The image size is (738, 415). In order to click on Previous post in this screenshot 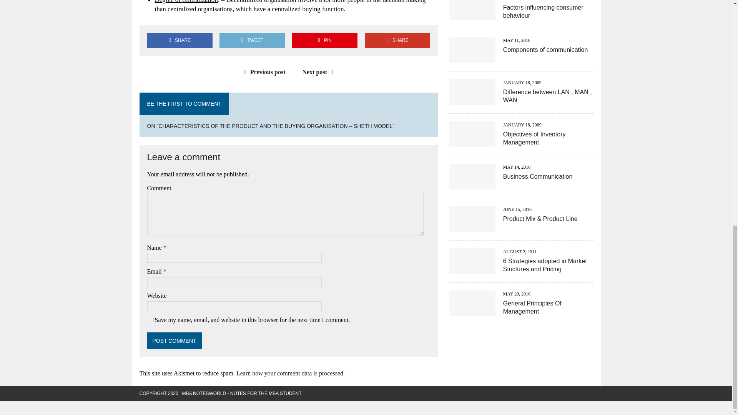, I will do `click(263, 72)`.